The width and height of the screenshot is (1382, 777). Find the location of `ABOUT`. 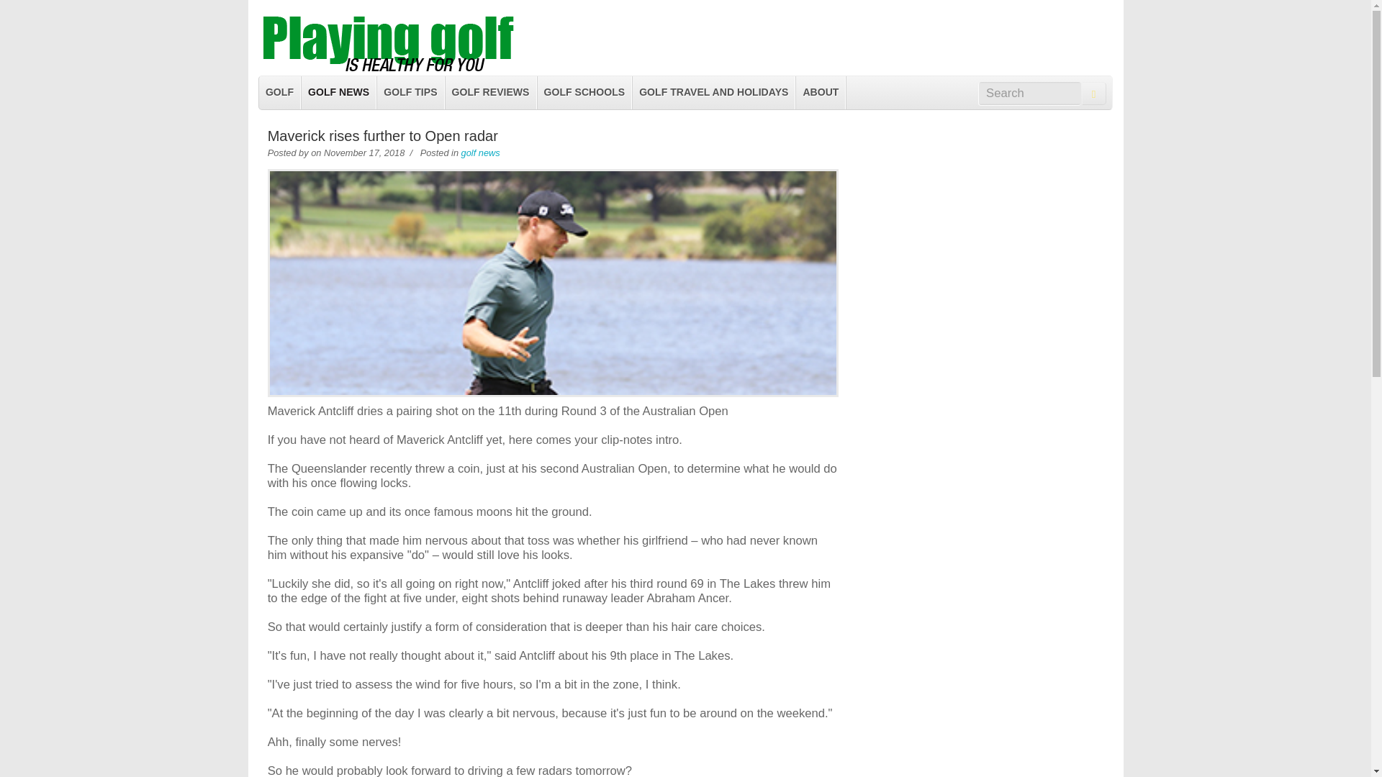

ABOUT is located at coordinates (821, 92).